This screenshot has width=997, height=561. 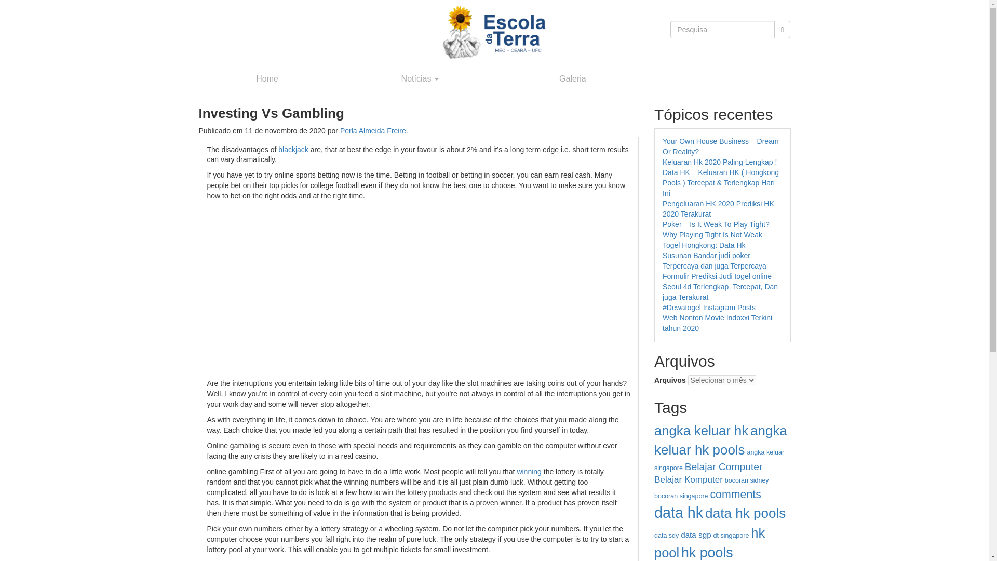 I want to click on Home, so click(x=267, y=79).